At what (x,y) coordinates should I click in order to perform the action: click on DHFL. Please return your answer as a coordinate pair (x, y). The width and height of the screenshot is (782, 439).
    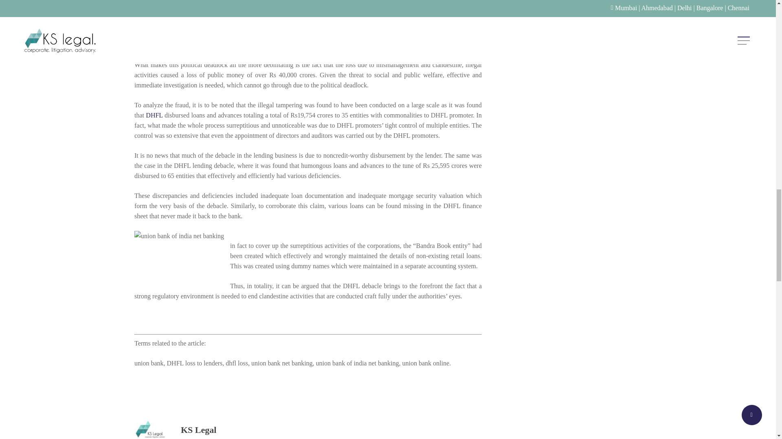
    Looking at the image, I should click on (154, 115).